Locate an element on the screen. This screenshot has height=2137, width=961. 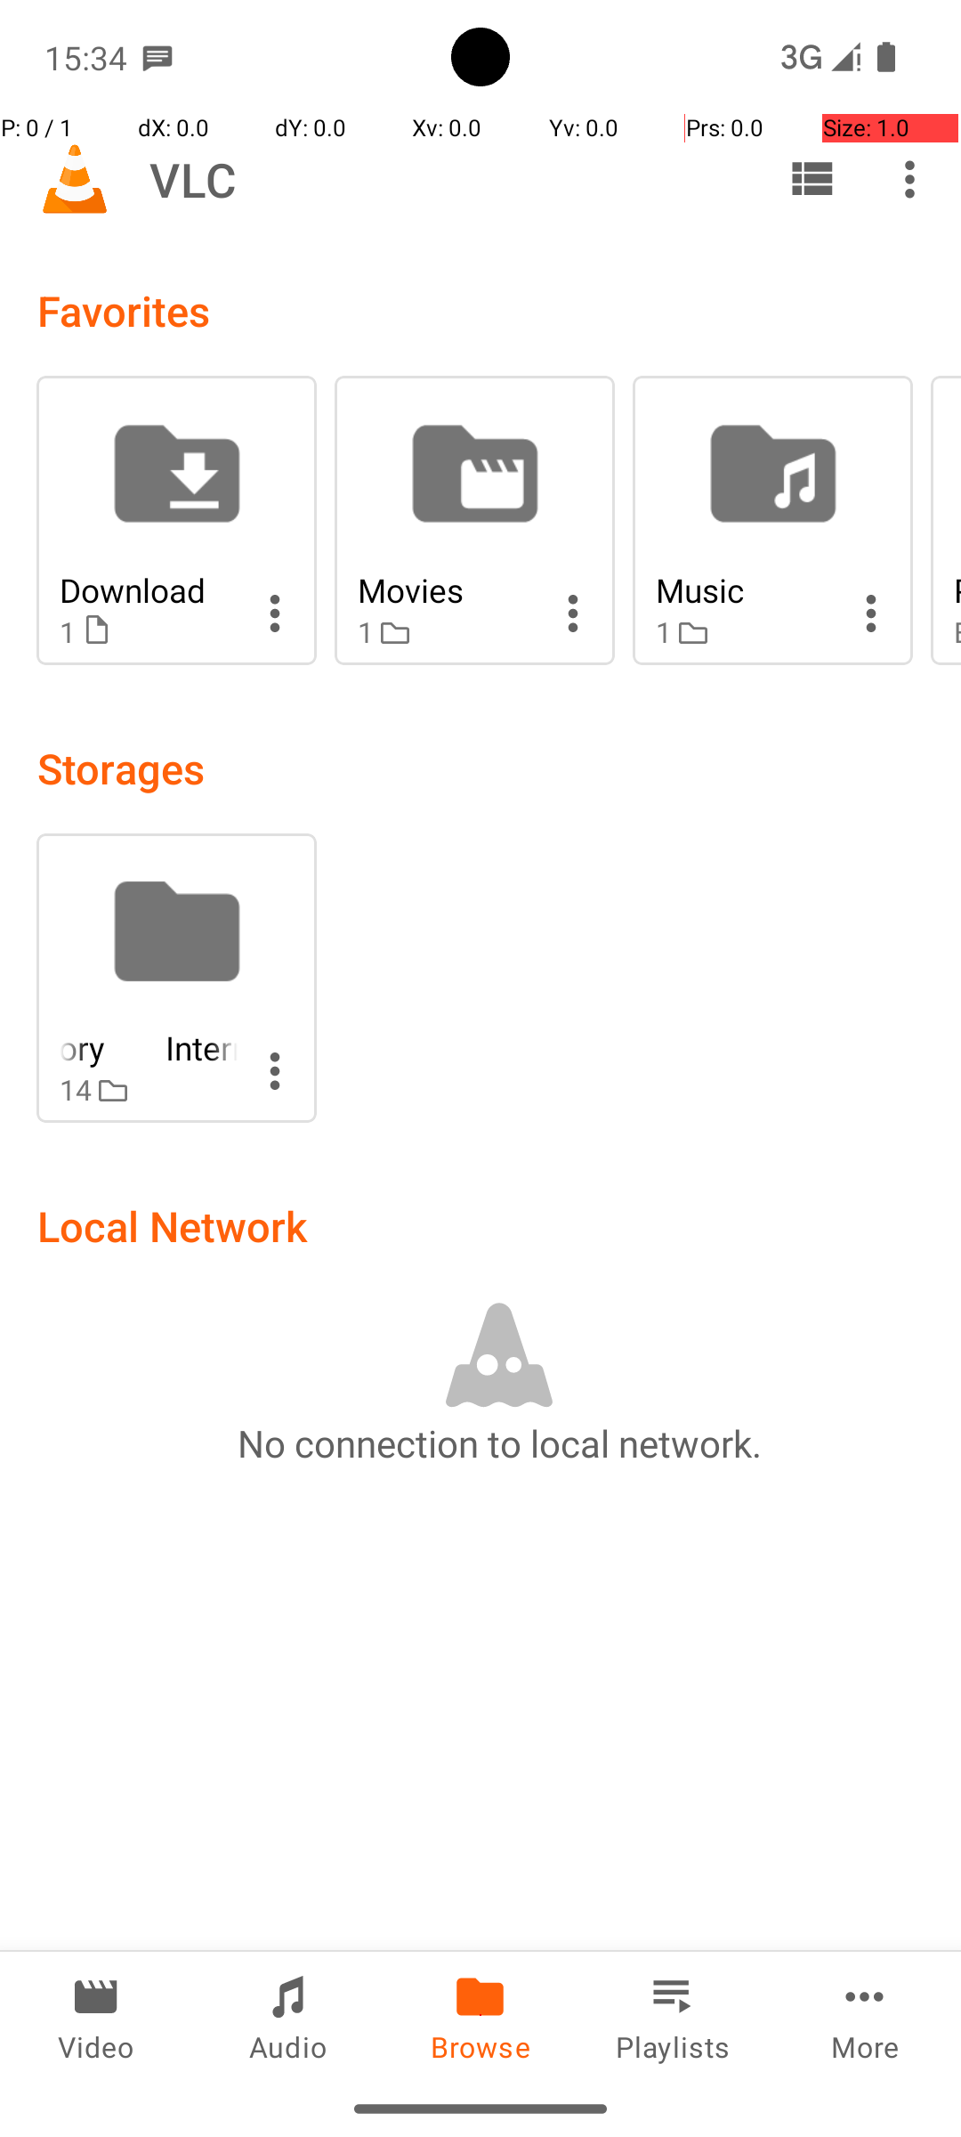
1 §*§ is located at coordinates (447, 632).